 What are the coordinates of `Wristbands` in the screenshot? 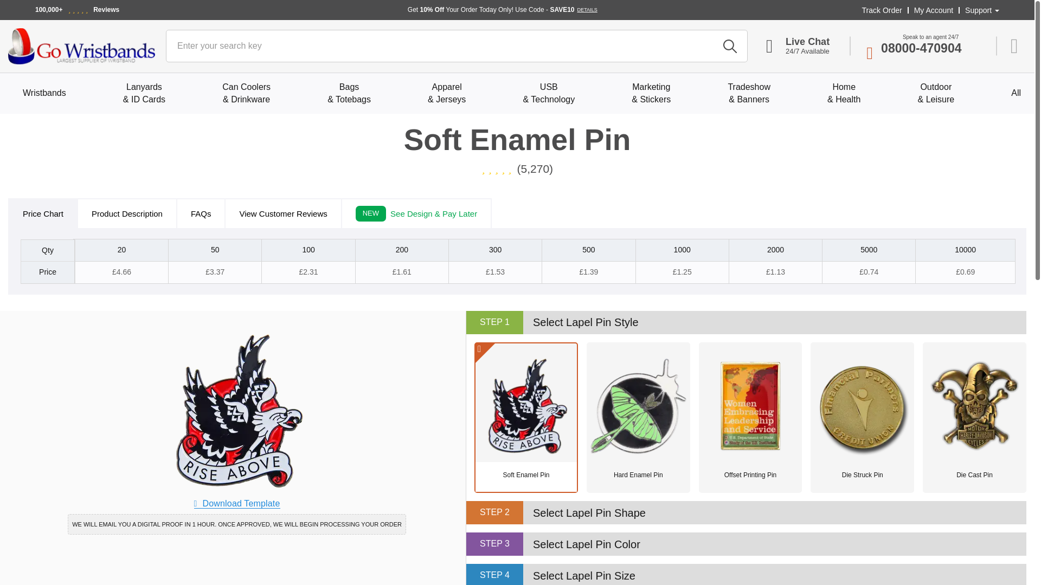 It's located at (44, 93).